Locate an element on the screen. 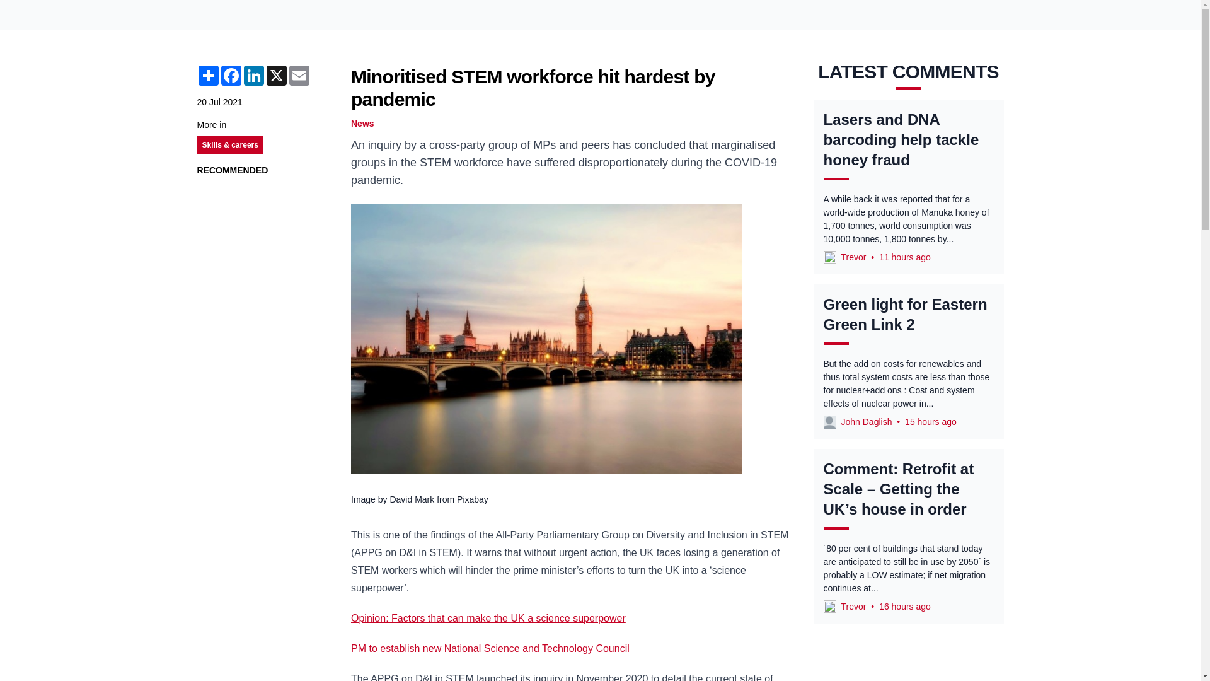  Email is located at coordinates (299, 76).